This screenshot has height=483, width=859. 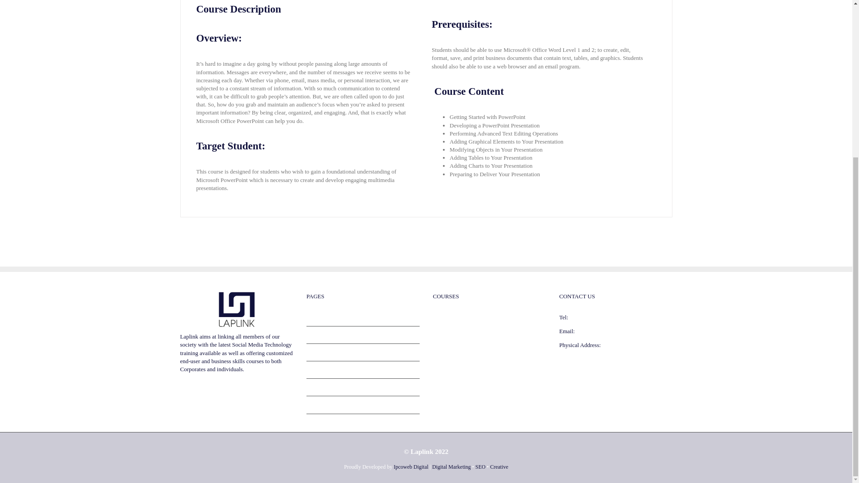 What do you see at coordinates (363, 318) in the screenshot?
I see `About Laplink Training Solutions` at bounding box center [363, 318].